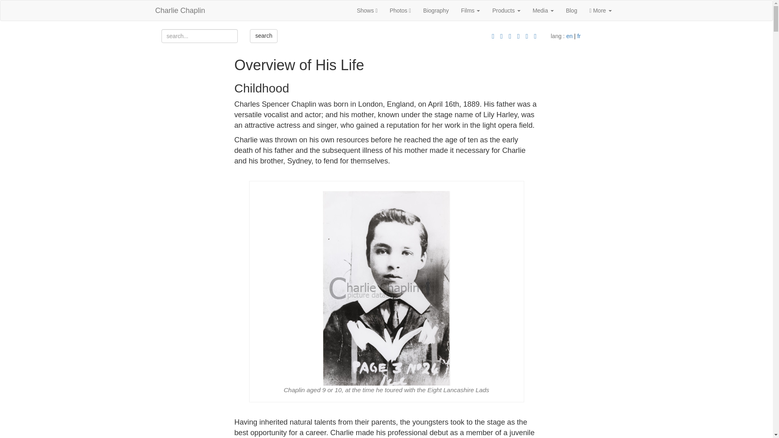 The width and height of the screenshot is (779, 438). I want to click on Blog, so click(572, 11).